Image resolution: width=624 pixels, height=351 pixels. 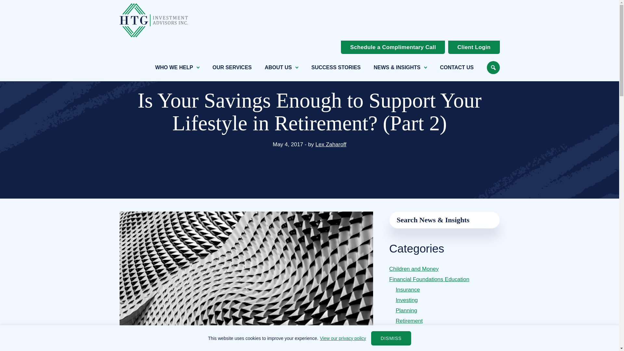 What do you see at coordinates (393, 47) in the screenshot?
I see `Schedule a Complimentary Call` at bounding box center [393, 47].